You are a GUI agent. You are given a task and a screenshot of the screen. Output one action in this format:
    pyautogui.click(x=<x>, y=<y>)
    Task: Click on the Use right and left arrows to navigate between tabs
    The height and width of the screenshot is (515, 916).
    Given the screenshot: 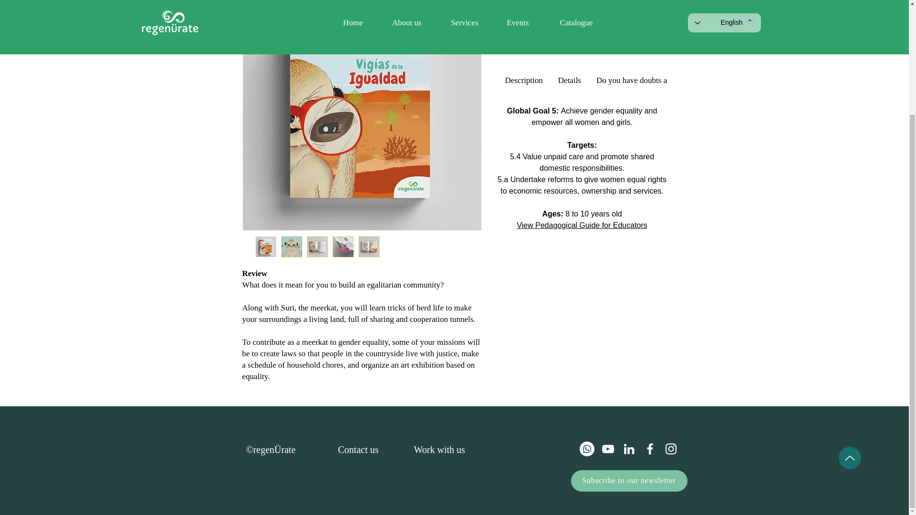 What is the action you would take?
    pyautogui.click(x=523, y=80)
    